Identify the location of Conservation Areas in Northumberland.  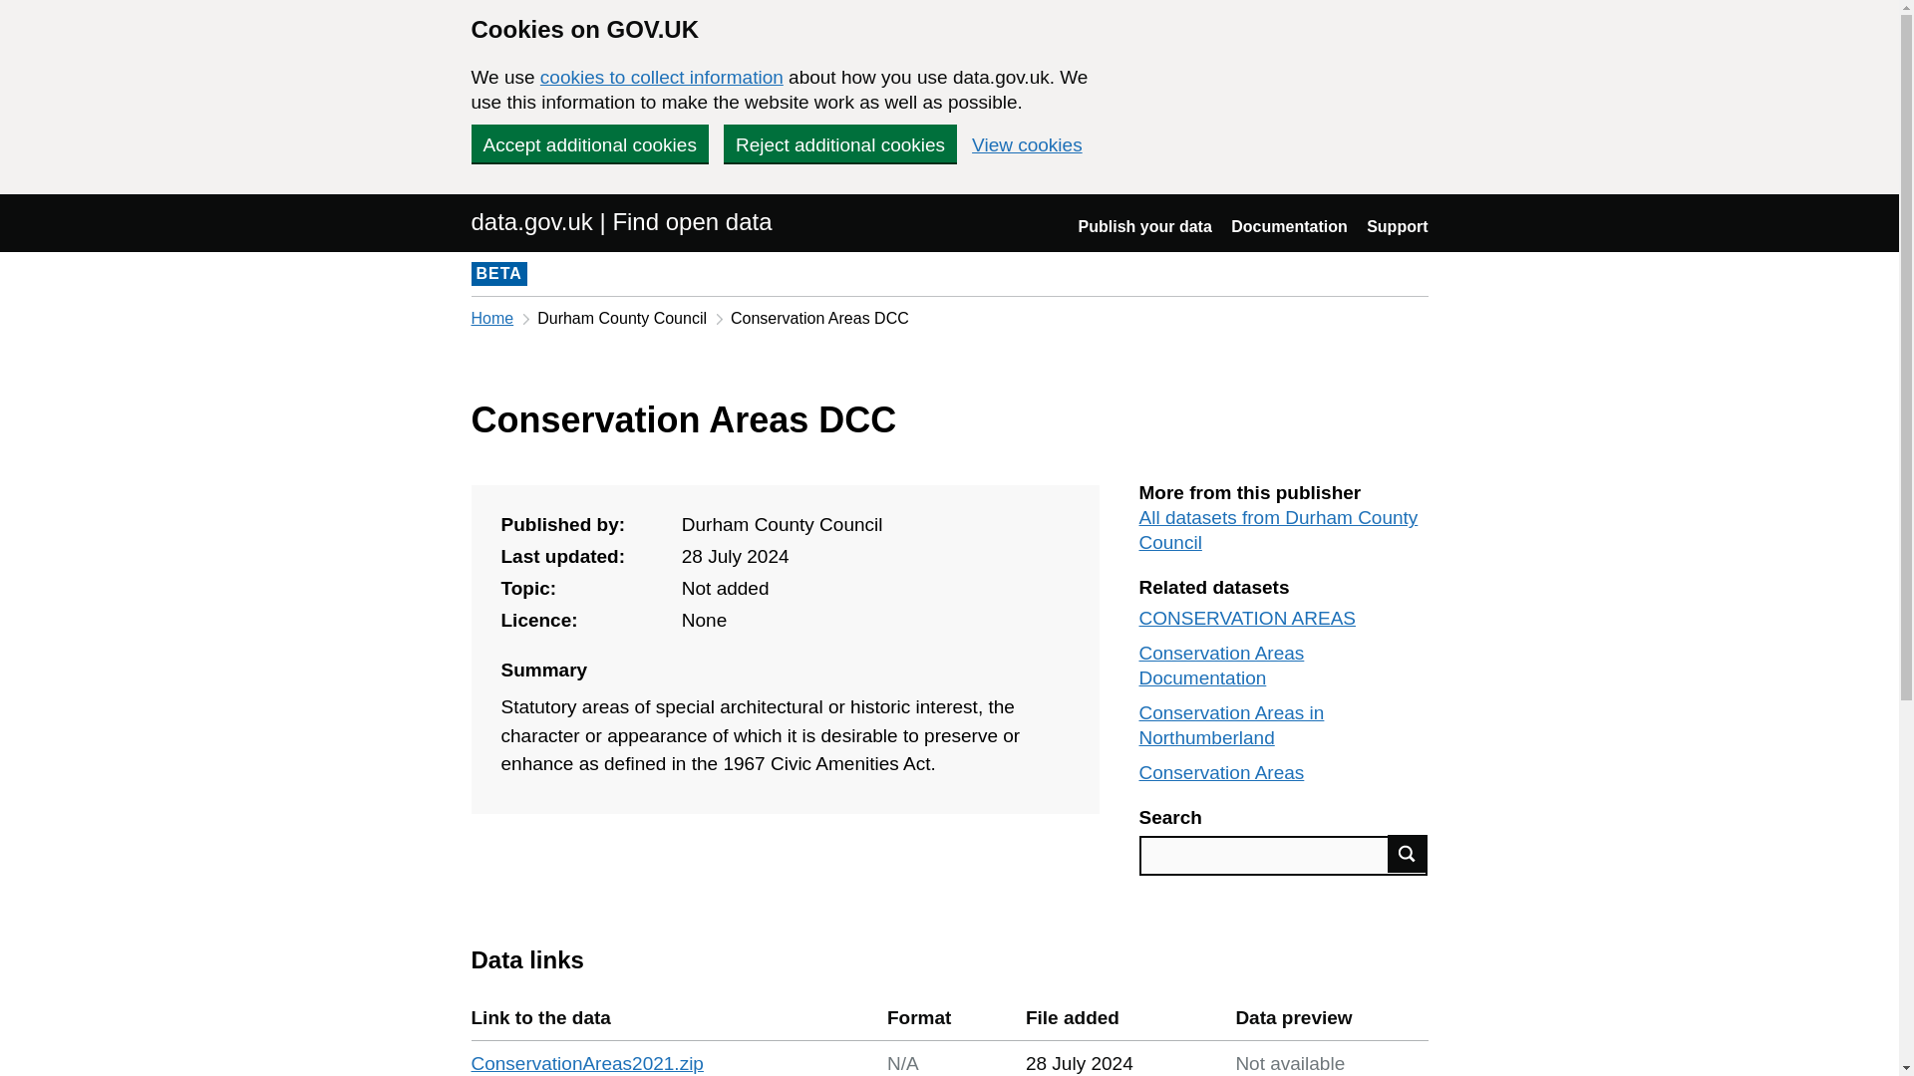
(1231, 725).